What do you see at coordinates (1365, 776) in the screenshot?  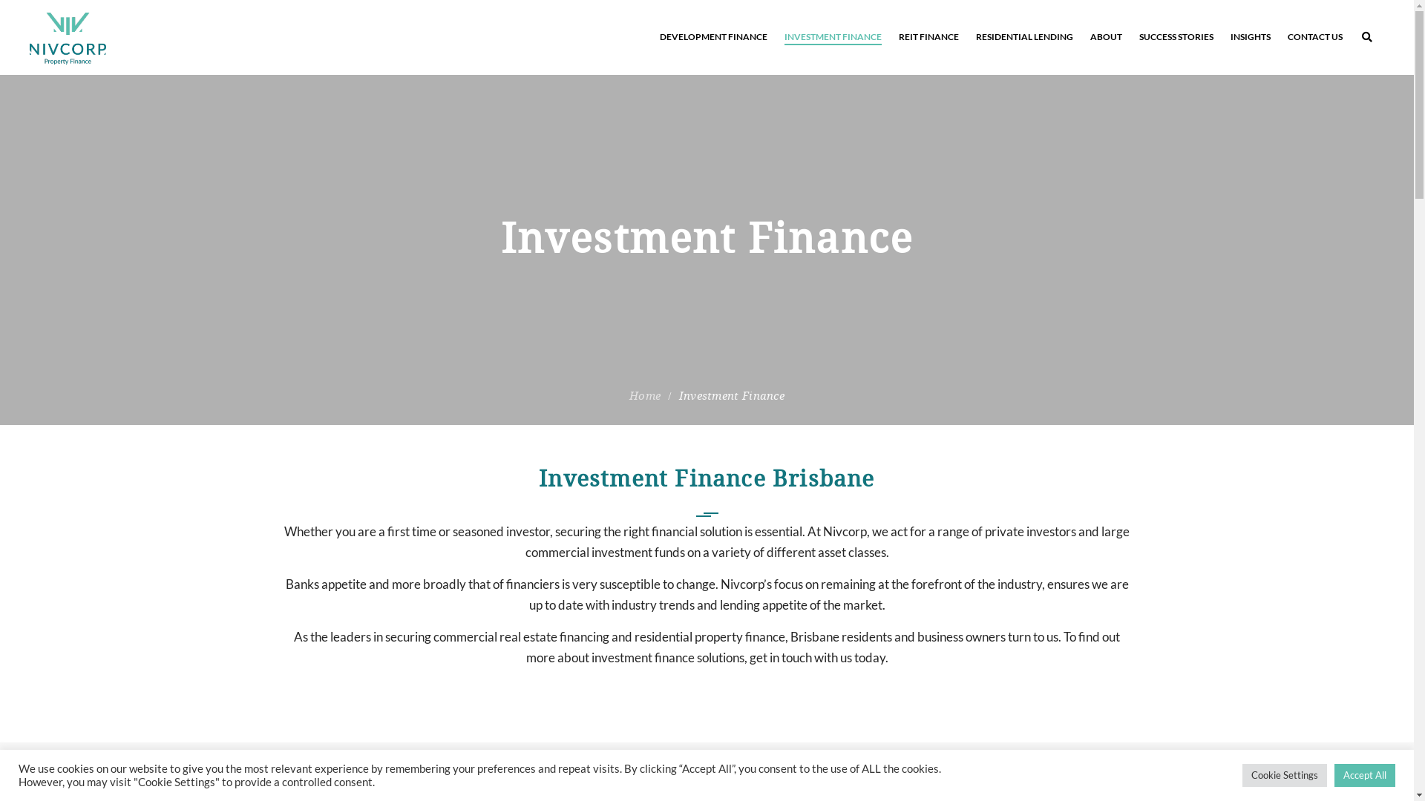 I see `Accept All` at bounding box center [1365, 776].